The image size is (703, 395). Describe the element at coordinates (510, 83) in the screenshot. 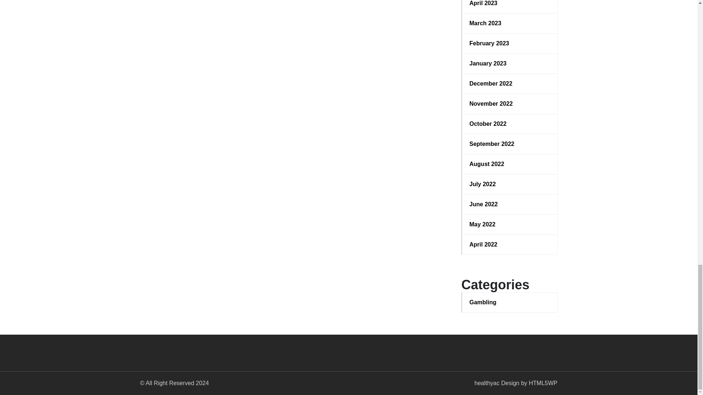

I see `December 2022` at that location.